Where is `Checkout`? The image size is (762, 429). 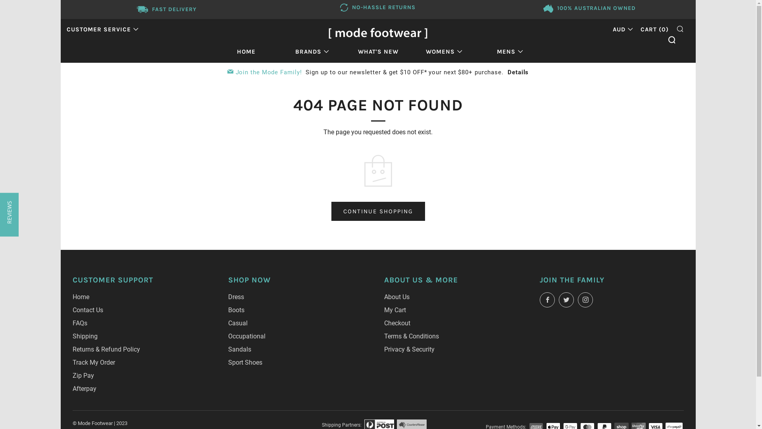
Checkout is located at coordinates (397, 323).